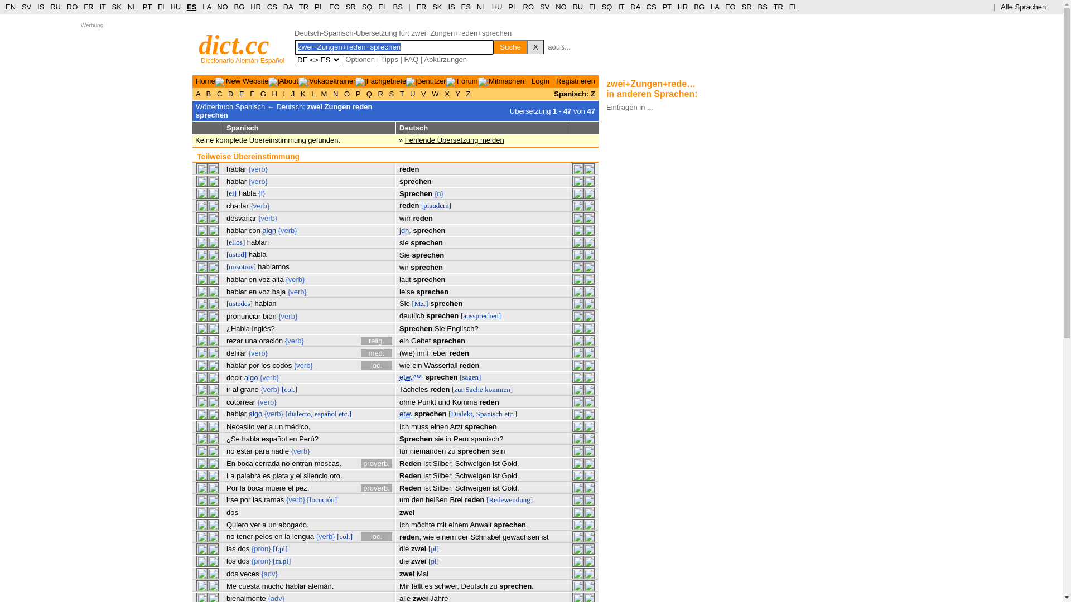 This screenshot has height=602, width=1071. I want to click on sie, so click(404, 243).